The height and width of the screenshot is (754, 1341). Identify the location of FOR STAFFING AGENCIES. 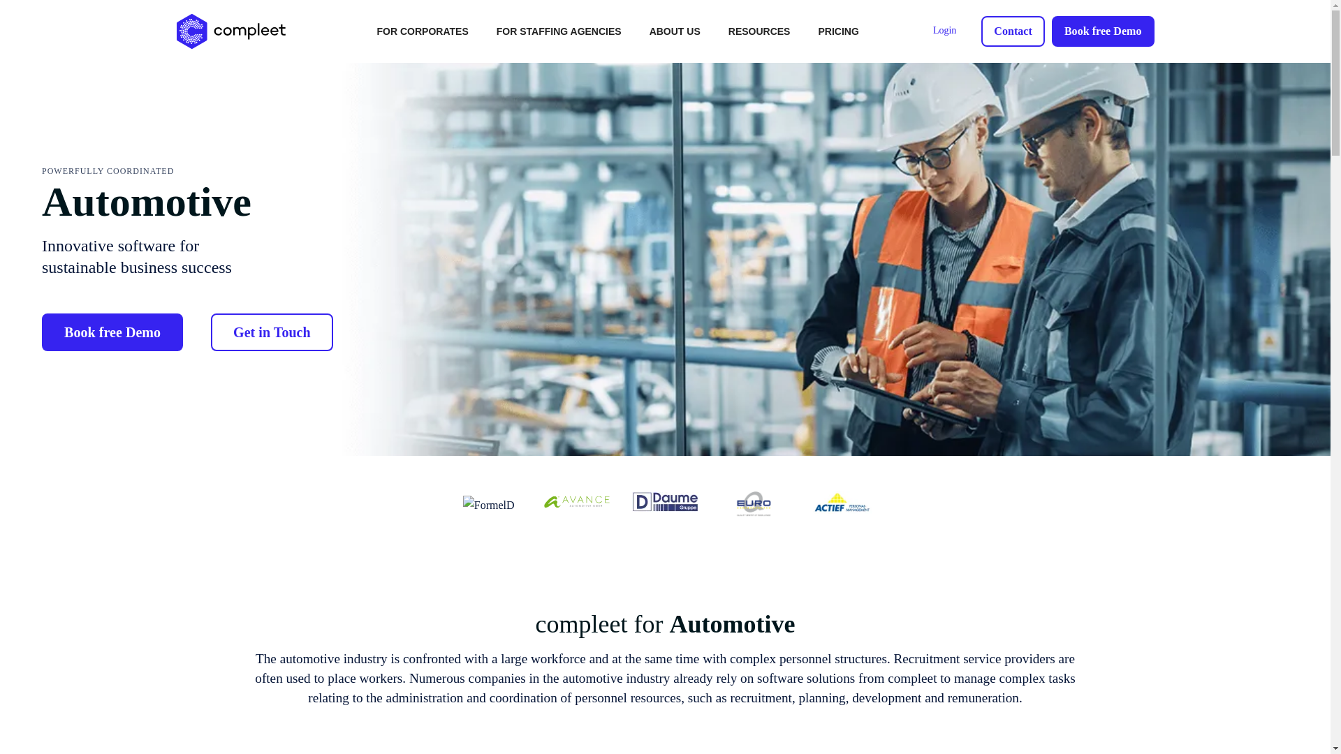
(559, 31).